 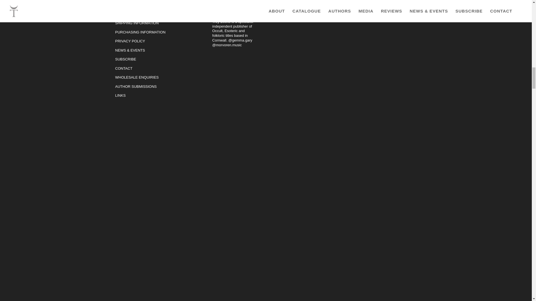 What do you see at coordinates (126, 59) in the screenshot?
I see `SUBSCRIBE` at bounding box center [126, 59].